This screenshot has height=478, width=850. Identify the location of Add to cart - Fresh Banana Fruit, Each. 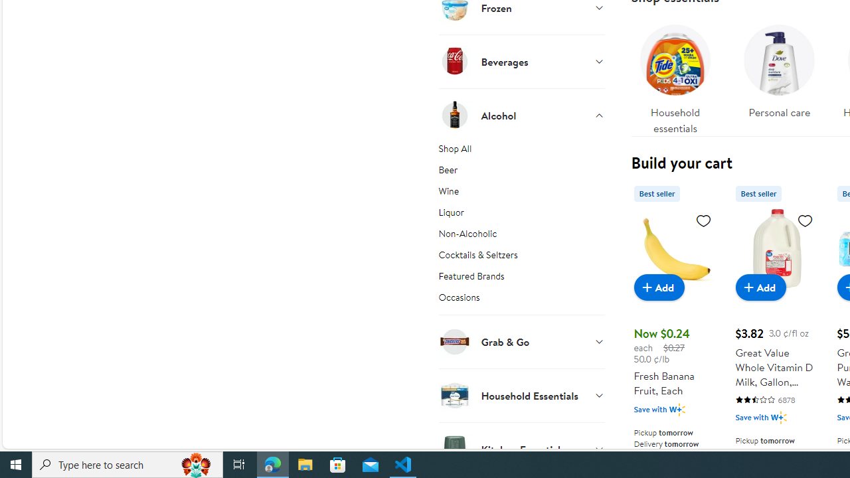
(659, 287).